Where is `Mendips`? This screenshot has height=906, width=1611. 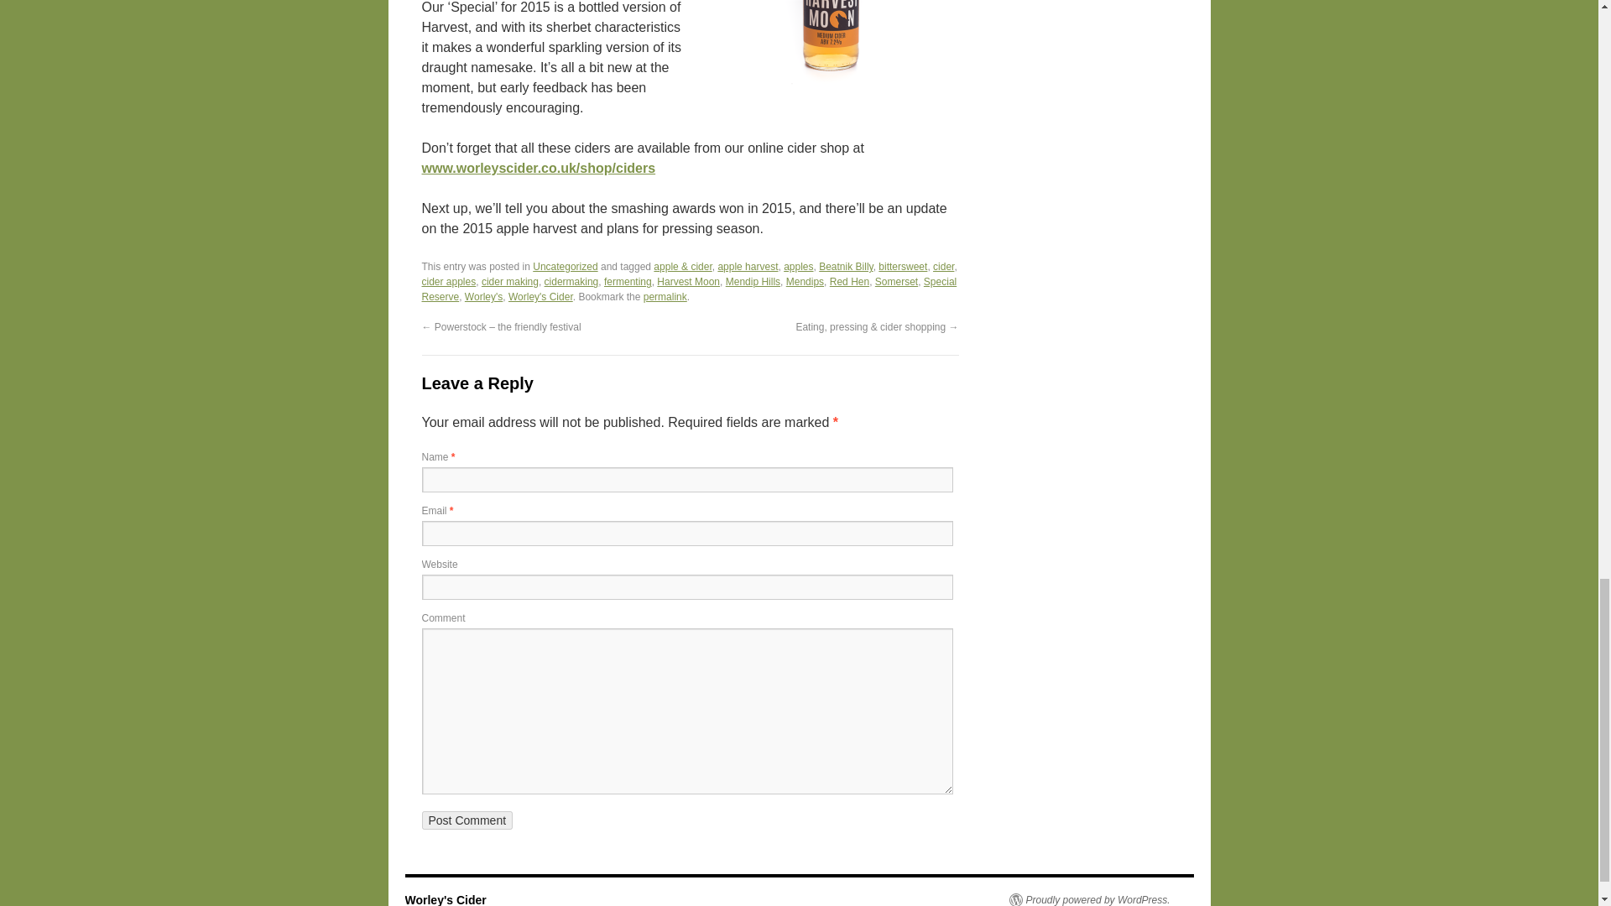 Mendips is located at coordinates (804, 282).